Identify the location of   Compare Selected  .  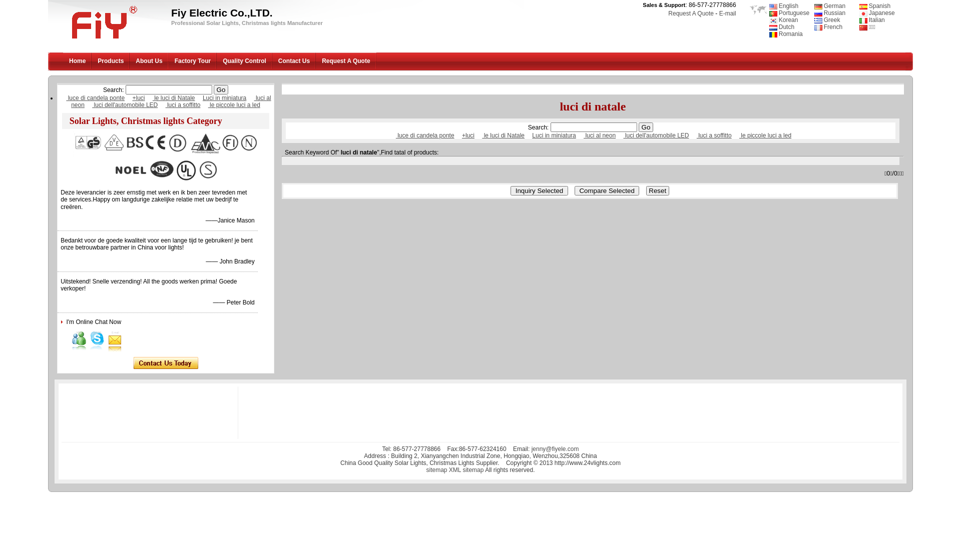
(607, 191).